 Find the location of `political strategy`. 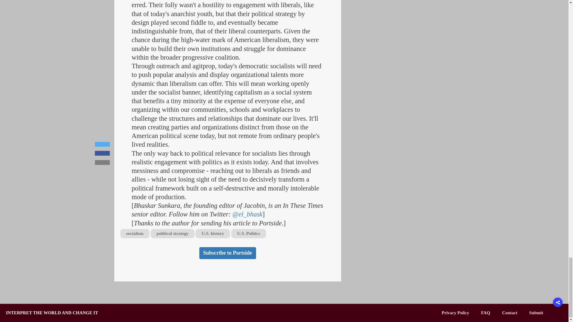

political strategy is located at coordinates (172, 233).